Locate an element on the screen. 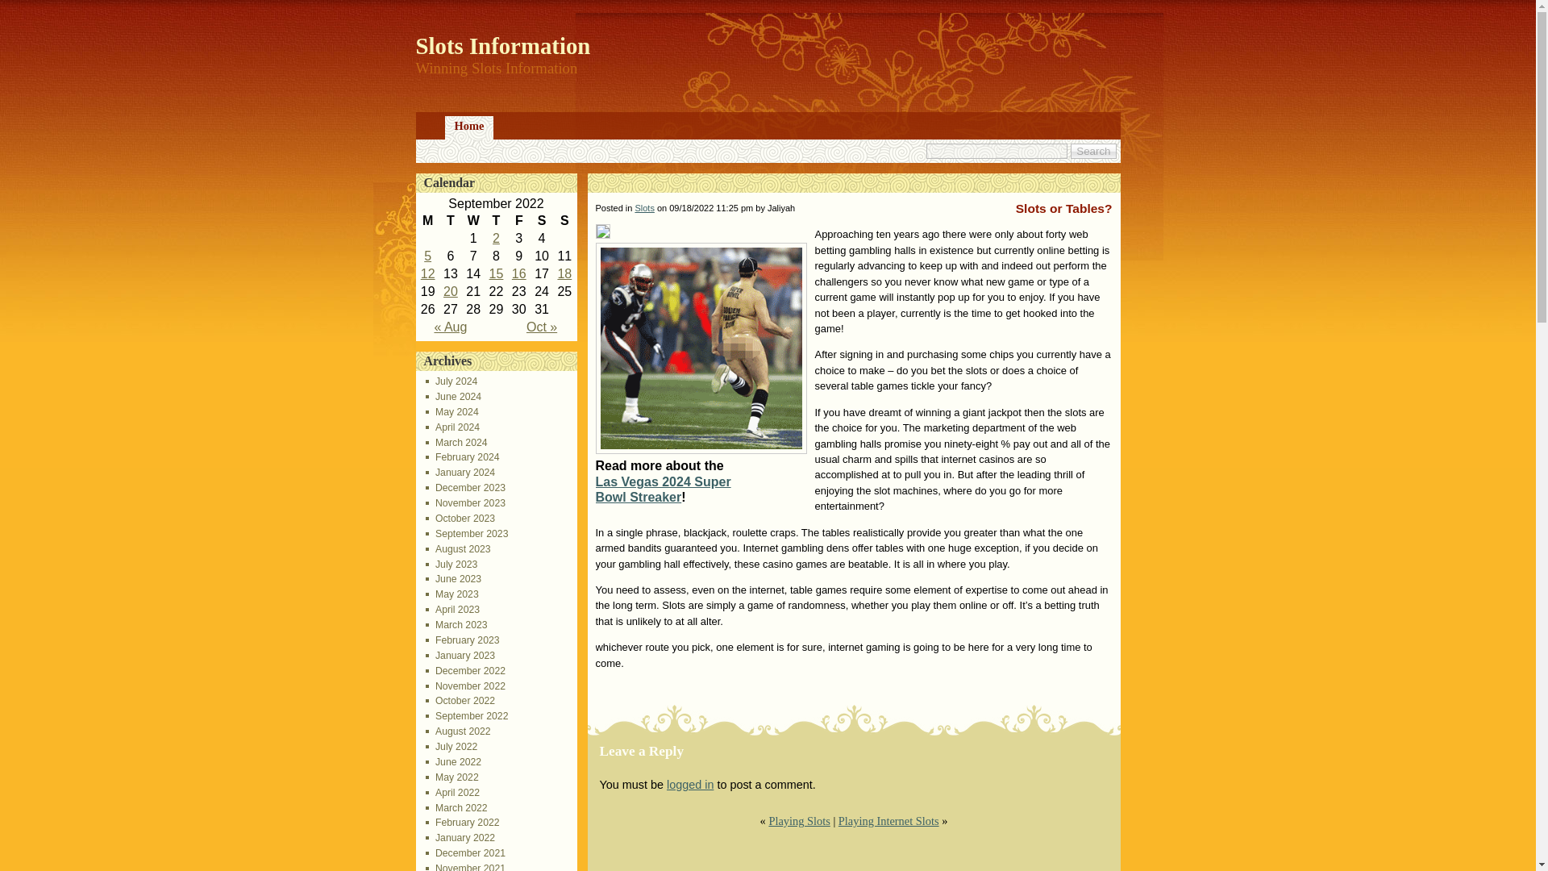 Image resolution: width=1548 pixels, height=871 pixels. October 2022 is located at coordinates (460, 700).